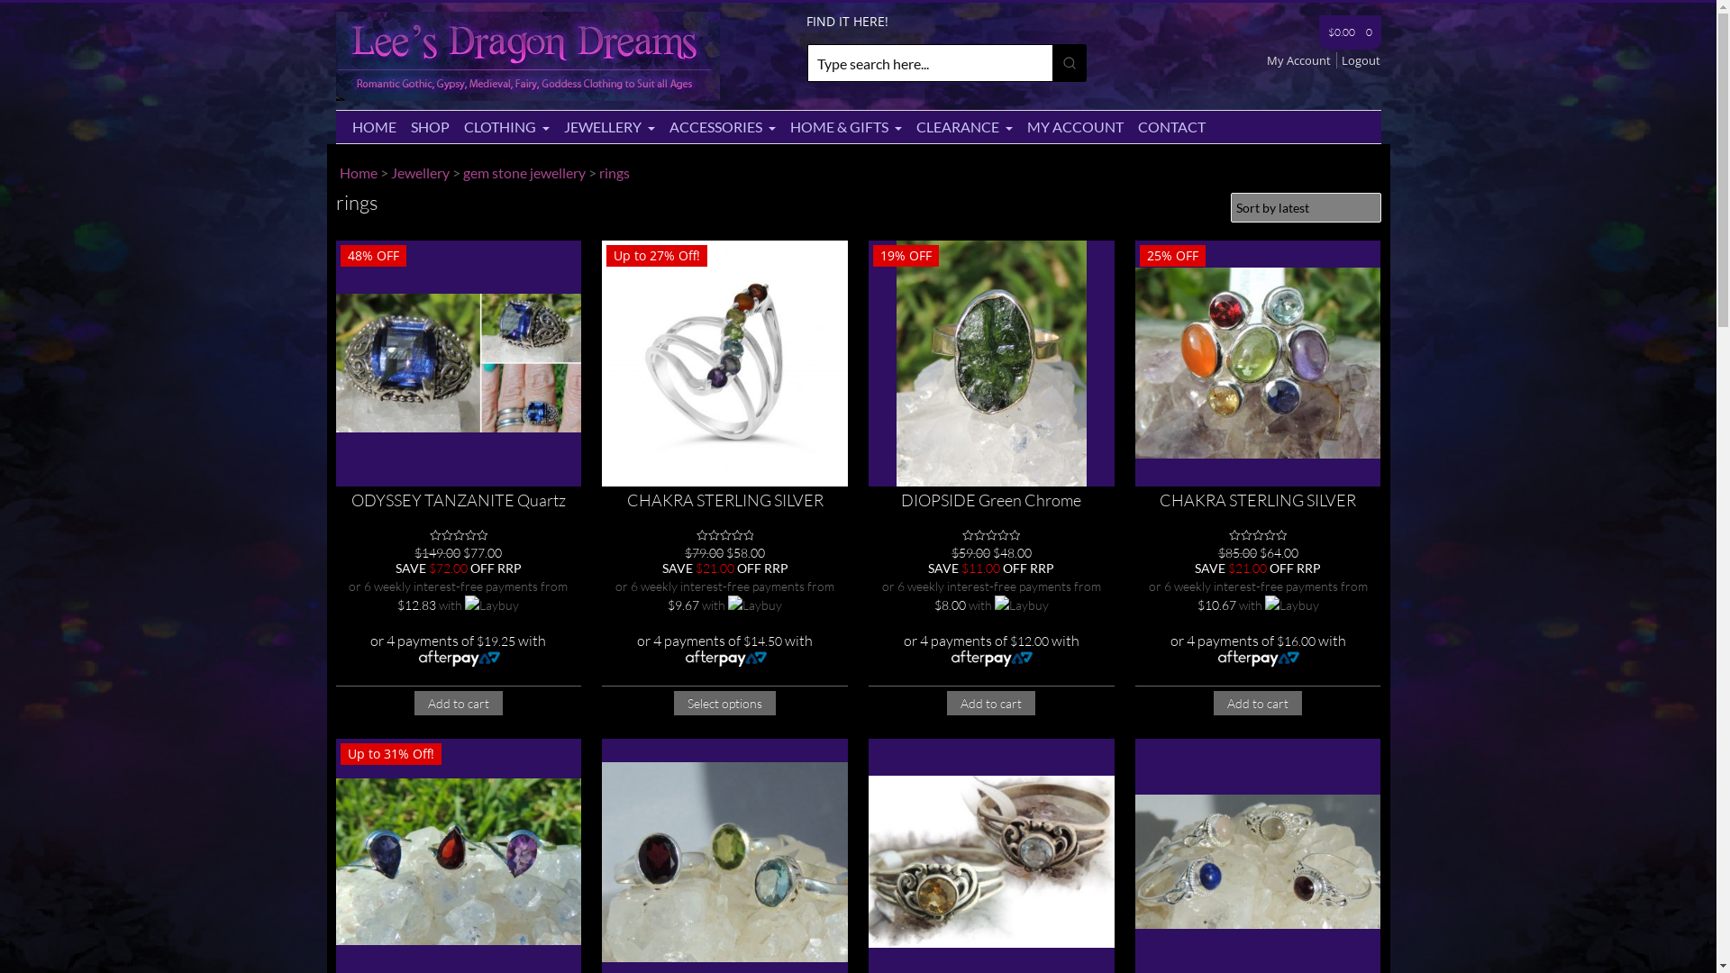 This screenshot has width=1730, height=973. What do you see at coordinates (722, 127) in the screenshot?
I see `ACCESSORIES` at bounding box center [722, 127].